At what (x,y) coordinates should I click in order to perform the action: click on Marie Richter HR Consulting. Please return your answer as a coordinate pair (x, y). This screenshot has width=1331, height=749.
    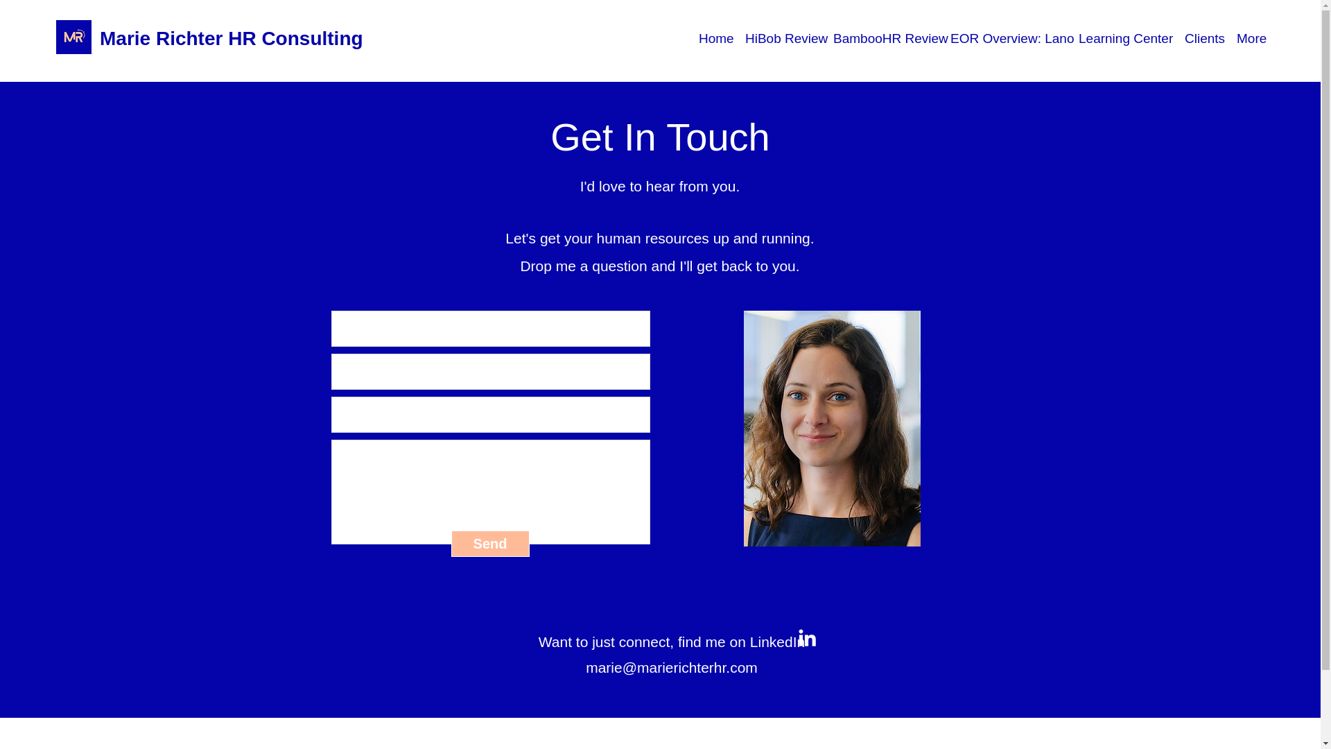
    Looking at the image, I should click on (232, 38).